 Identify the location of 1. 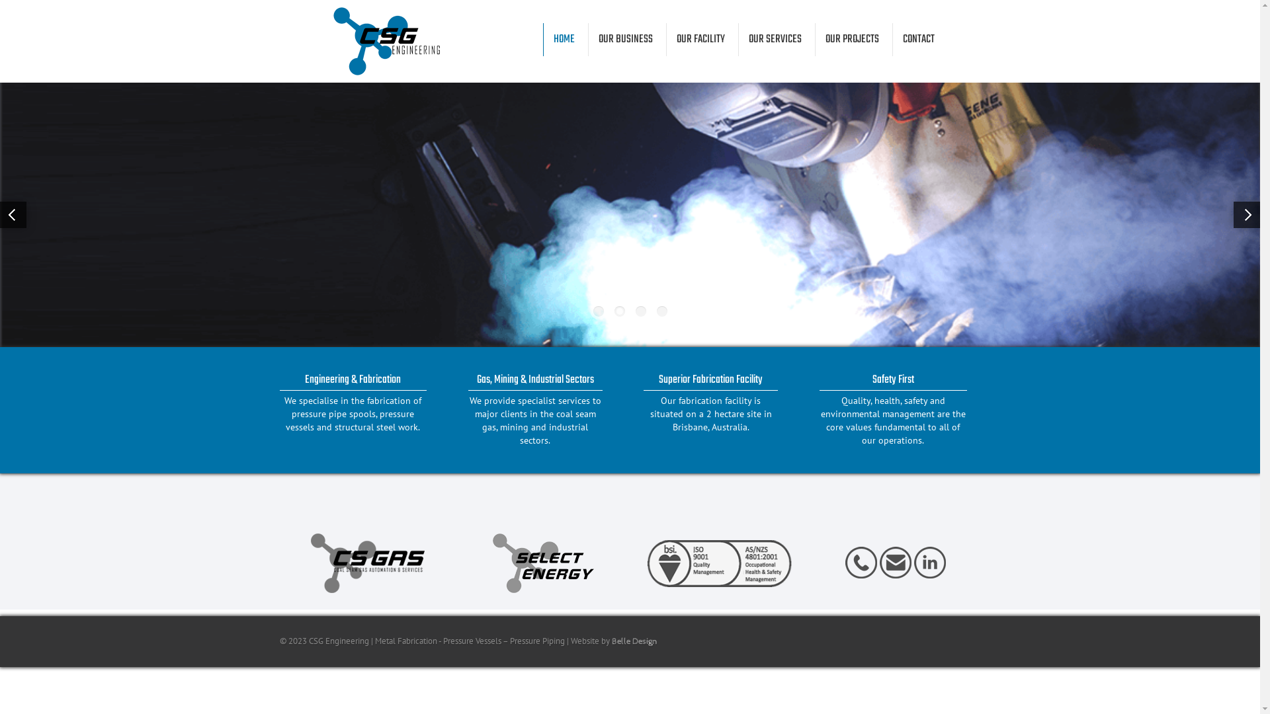
(598, 311).